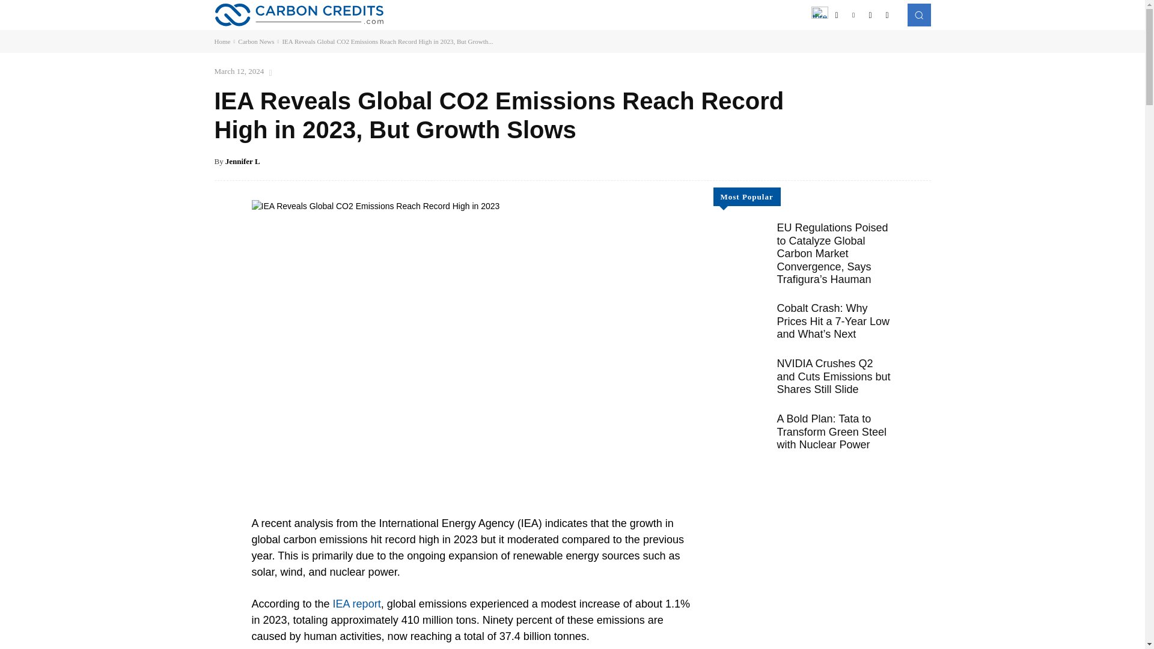 This screenshot has width=1154, height=649. I want to click on Facebook, so click(837, 14).